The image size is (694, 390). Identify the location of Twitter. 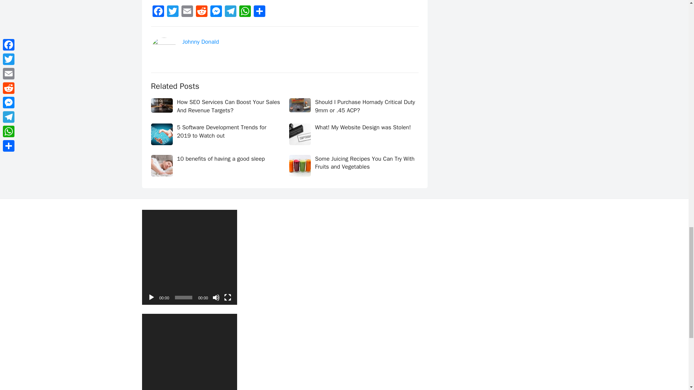
(173, 12).